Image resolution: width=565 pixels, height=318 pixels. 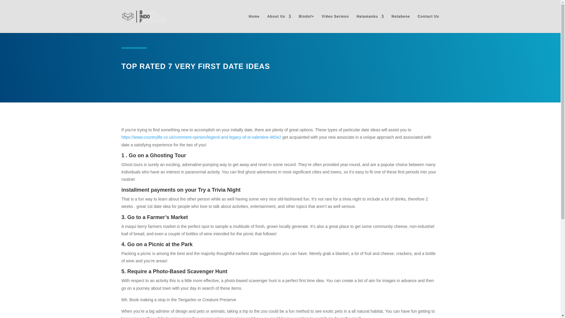 I want to click on Halamanku, so click(x=370, y=24).